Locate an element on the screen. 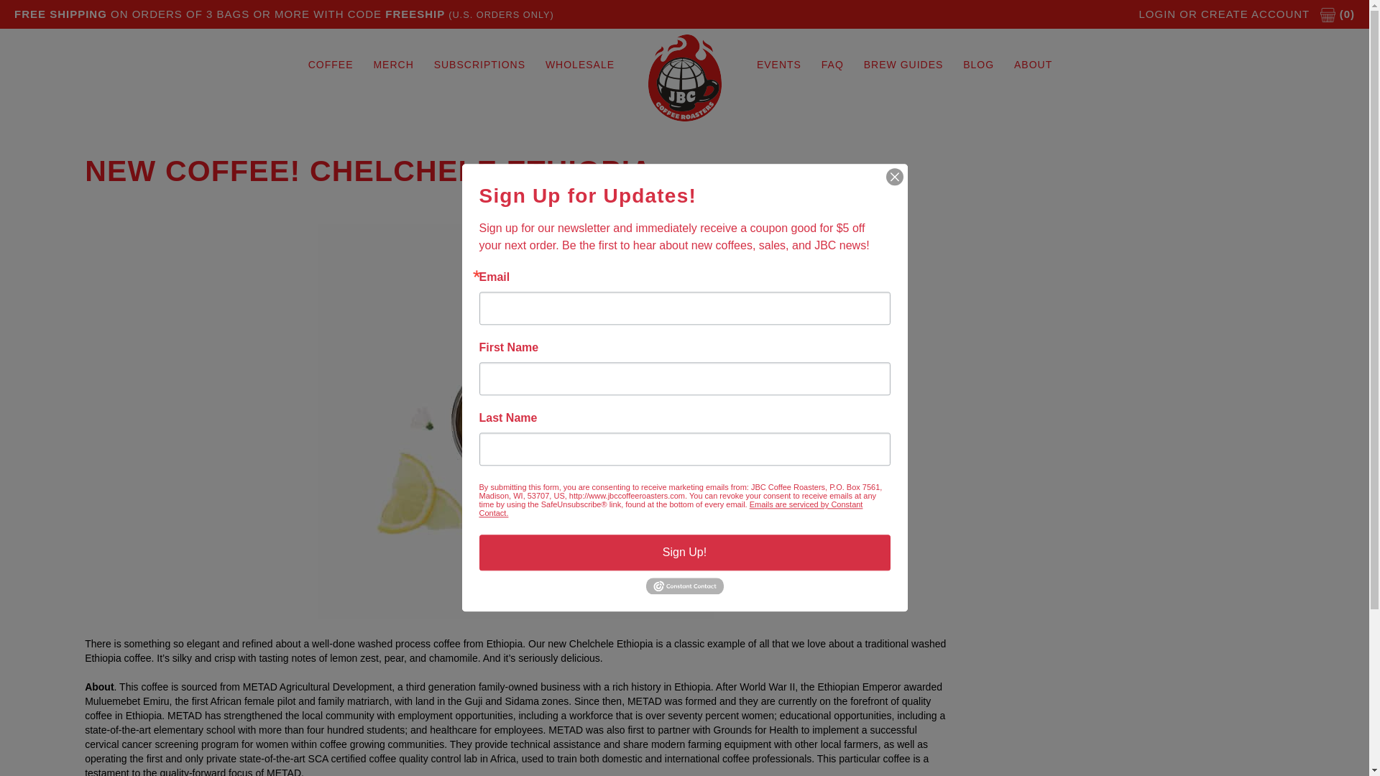 Image resolution: width=1380 pixels, height=776 pixels. LOGIN OR CREATE ACCOUNT is located at coordinates (1223, 14).